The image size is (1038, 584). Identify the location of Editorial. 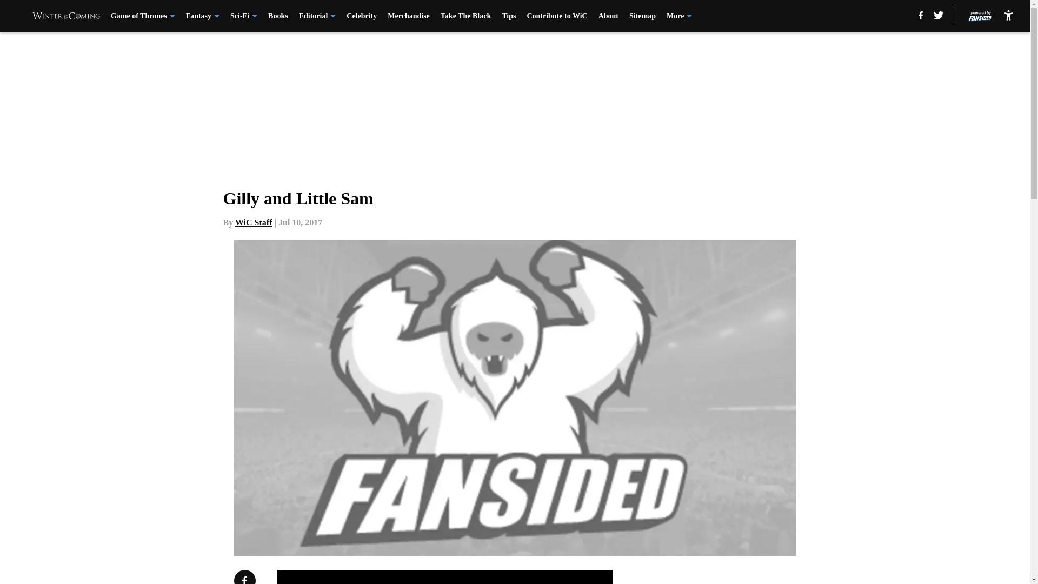
(317, 16).